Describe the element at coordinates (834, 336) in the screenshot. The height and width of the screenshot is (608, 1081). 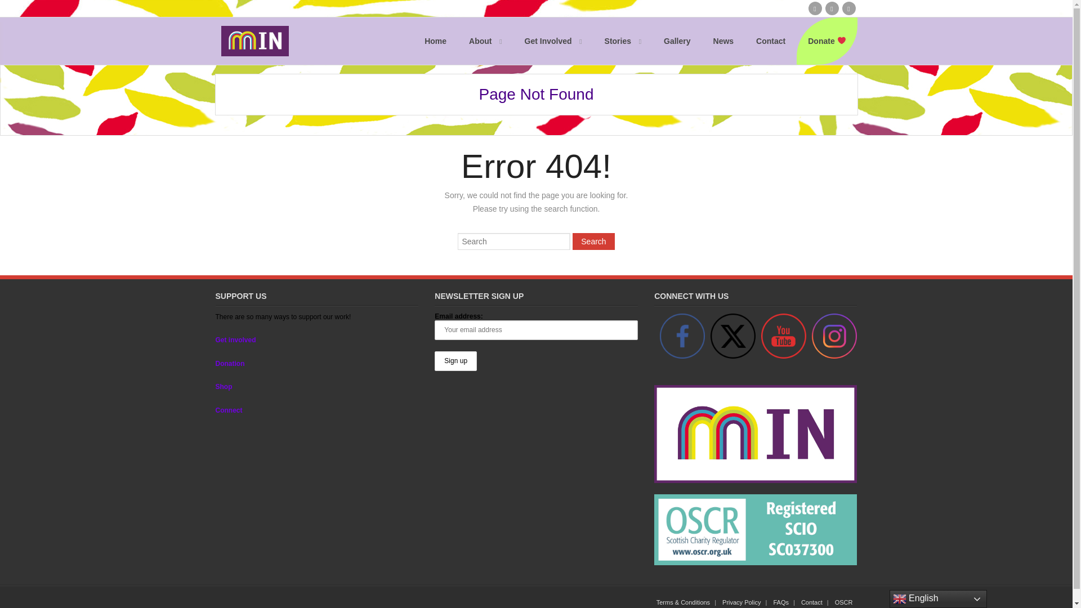
I see `Instagram` at that location.